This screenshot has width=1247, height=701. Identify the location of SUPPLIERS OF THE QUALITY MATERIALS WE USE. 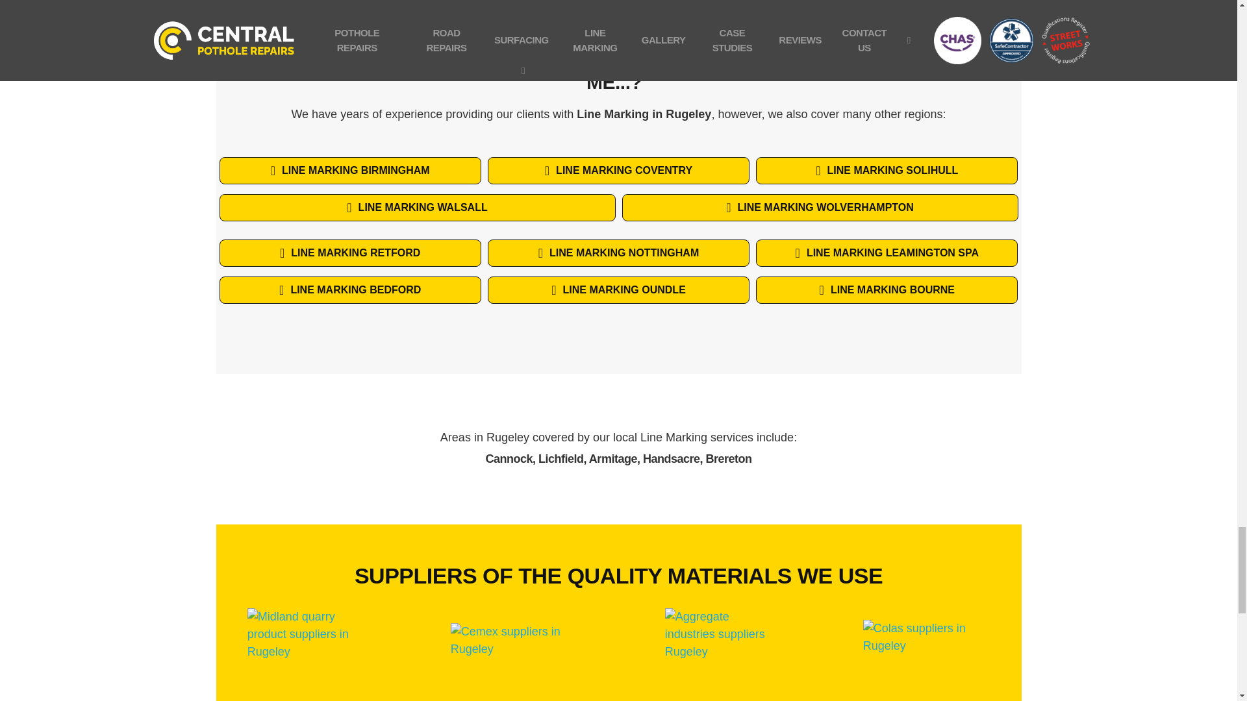
(618, 579).